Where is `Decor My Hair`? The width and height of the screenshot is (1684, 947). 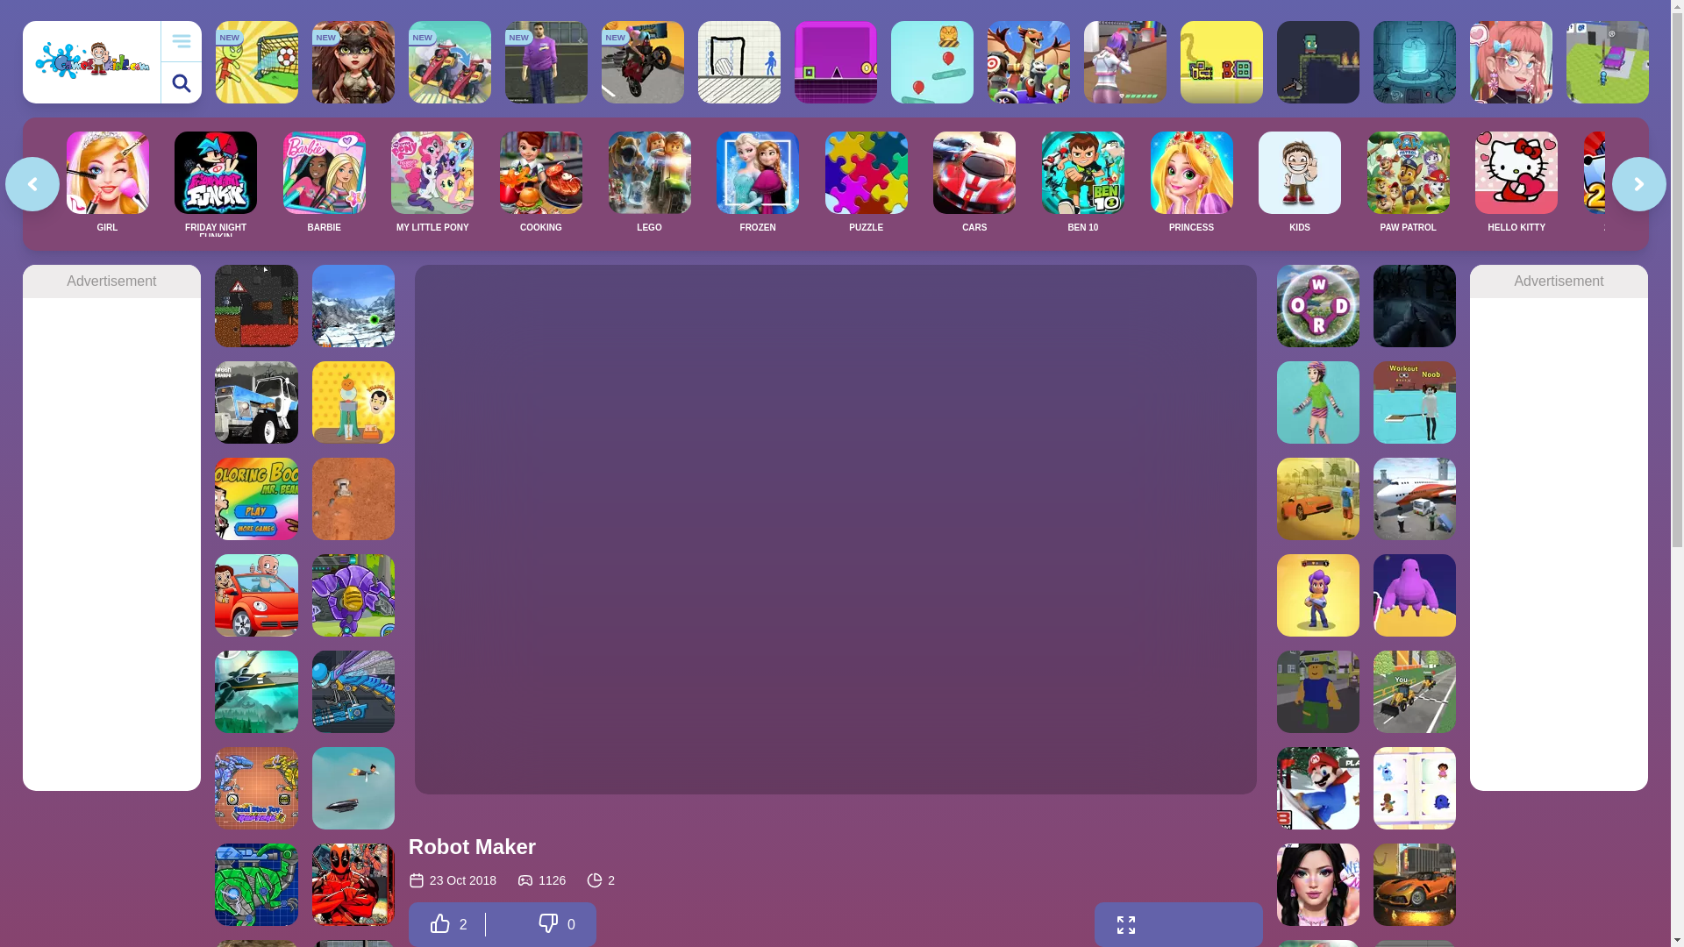
Decor My Hair is located at coordinates (1511, 61).